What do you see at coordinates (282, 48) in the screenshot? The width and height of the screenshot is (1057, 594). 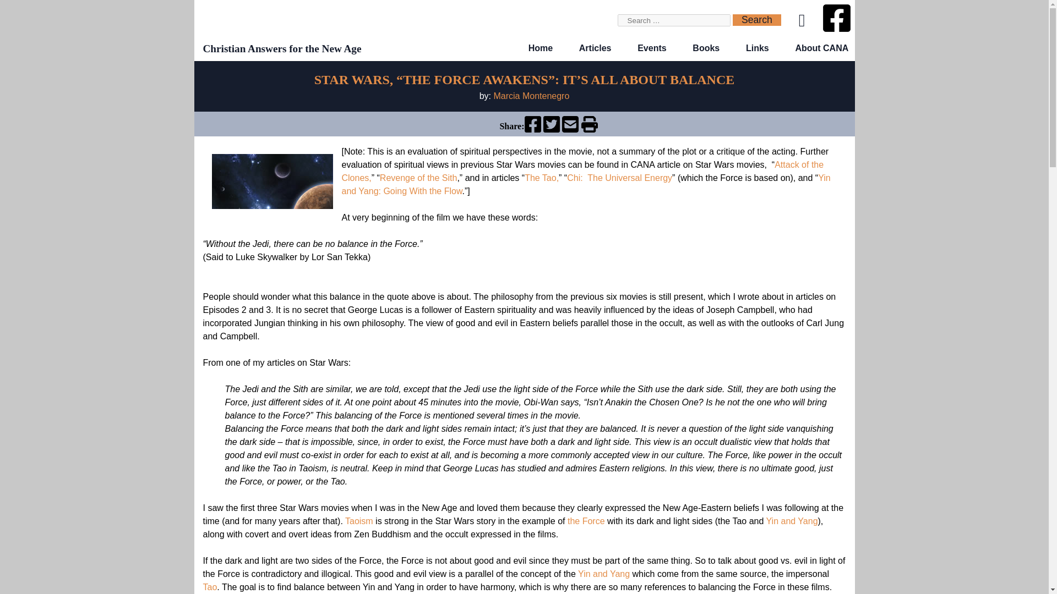 I see `Christian Answers for the New Age` at bounding box center [282, 48].